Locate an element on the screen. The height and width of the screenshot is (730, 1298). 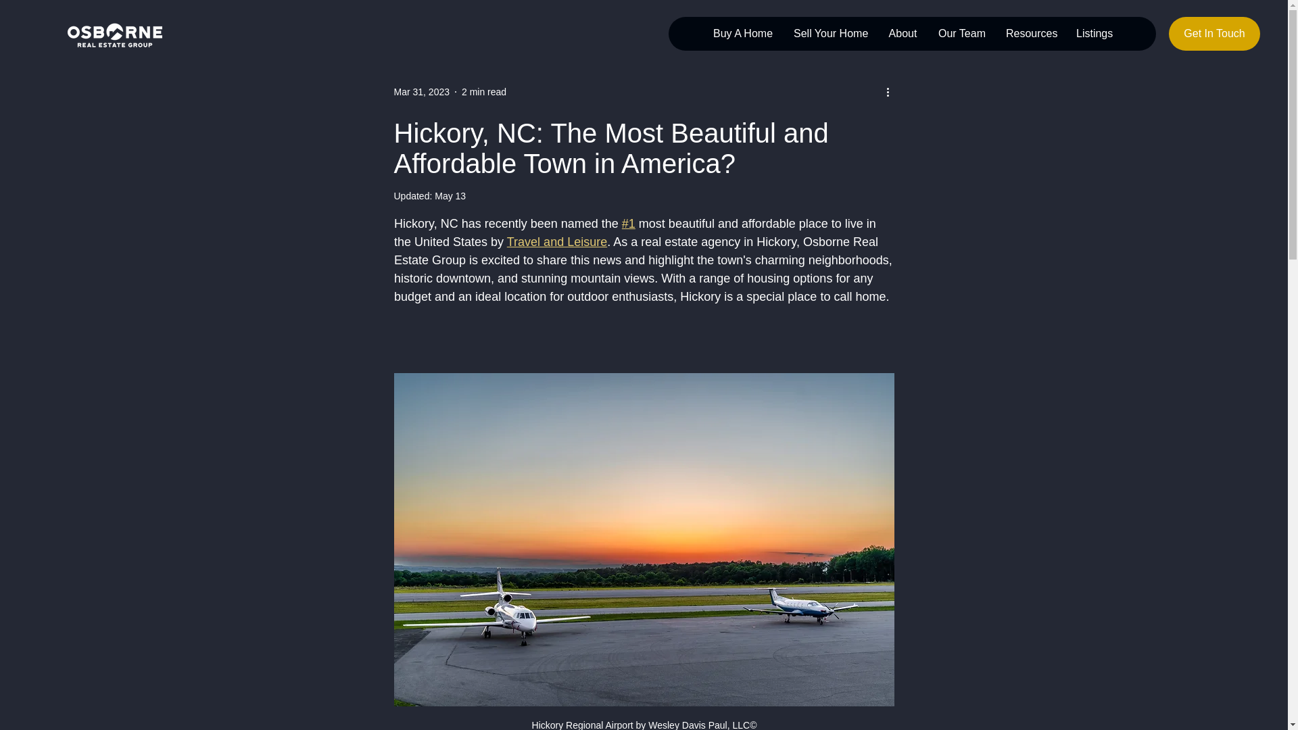
Buy A Home is located at coordinates (742, 33).